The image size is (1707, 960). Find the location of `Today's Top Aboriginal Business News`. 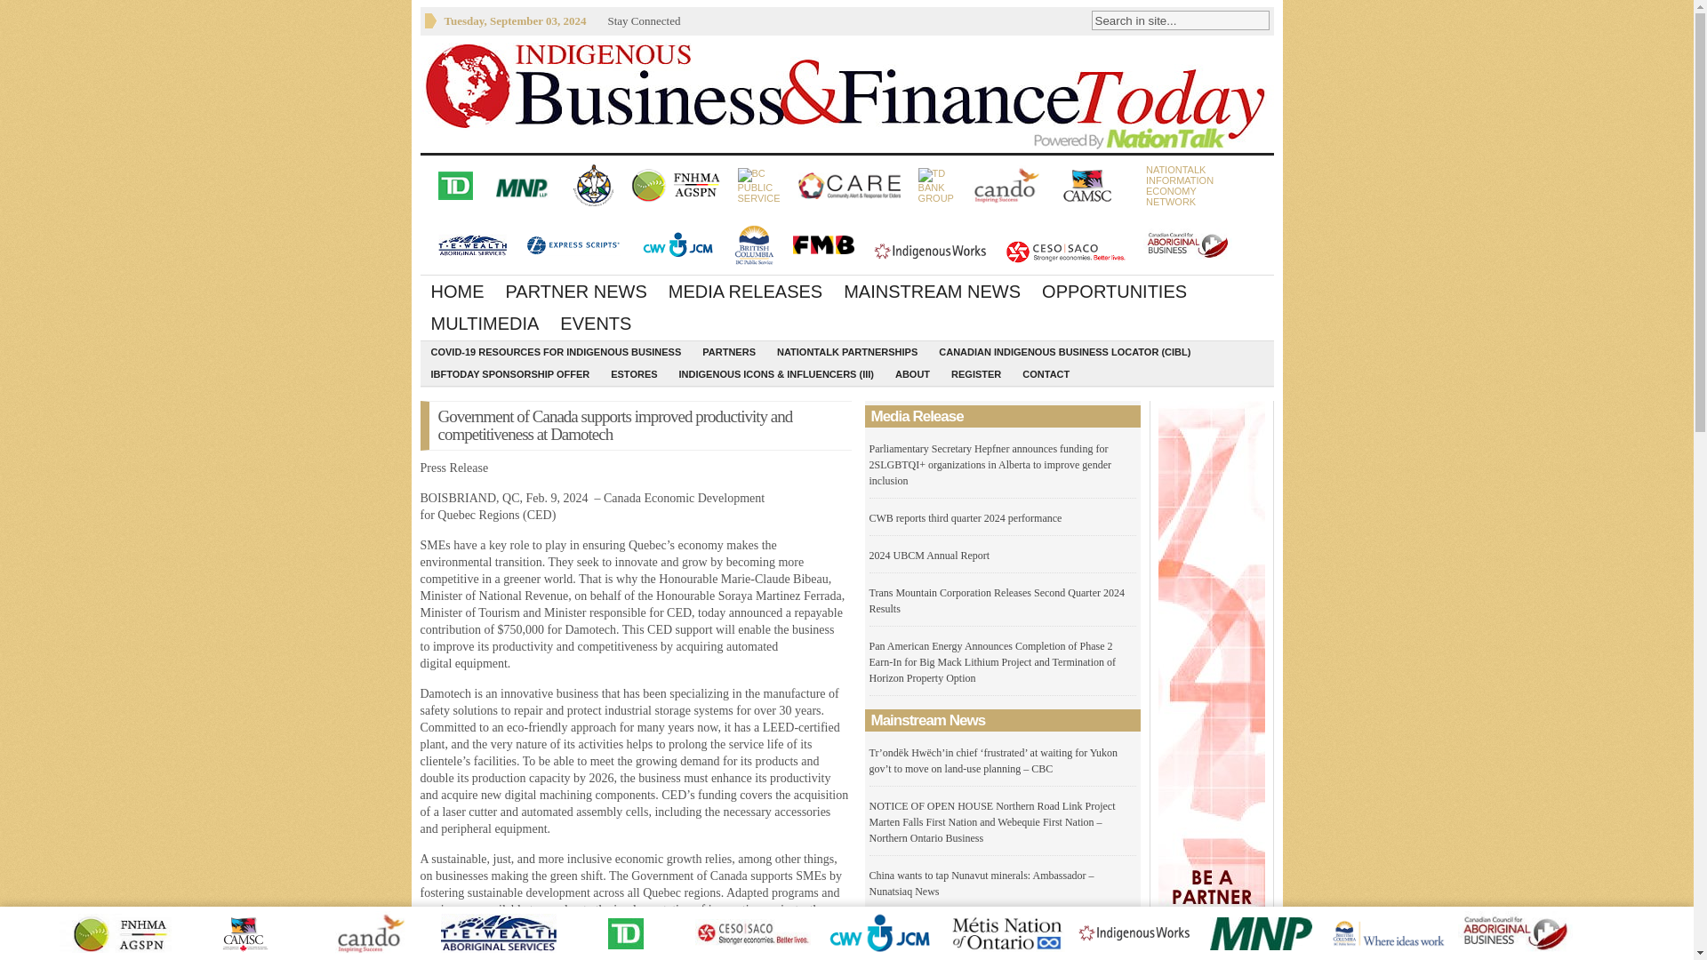

Today's Top Aboriginal Business News is located at coordinates (457, 291).